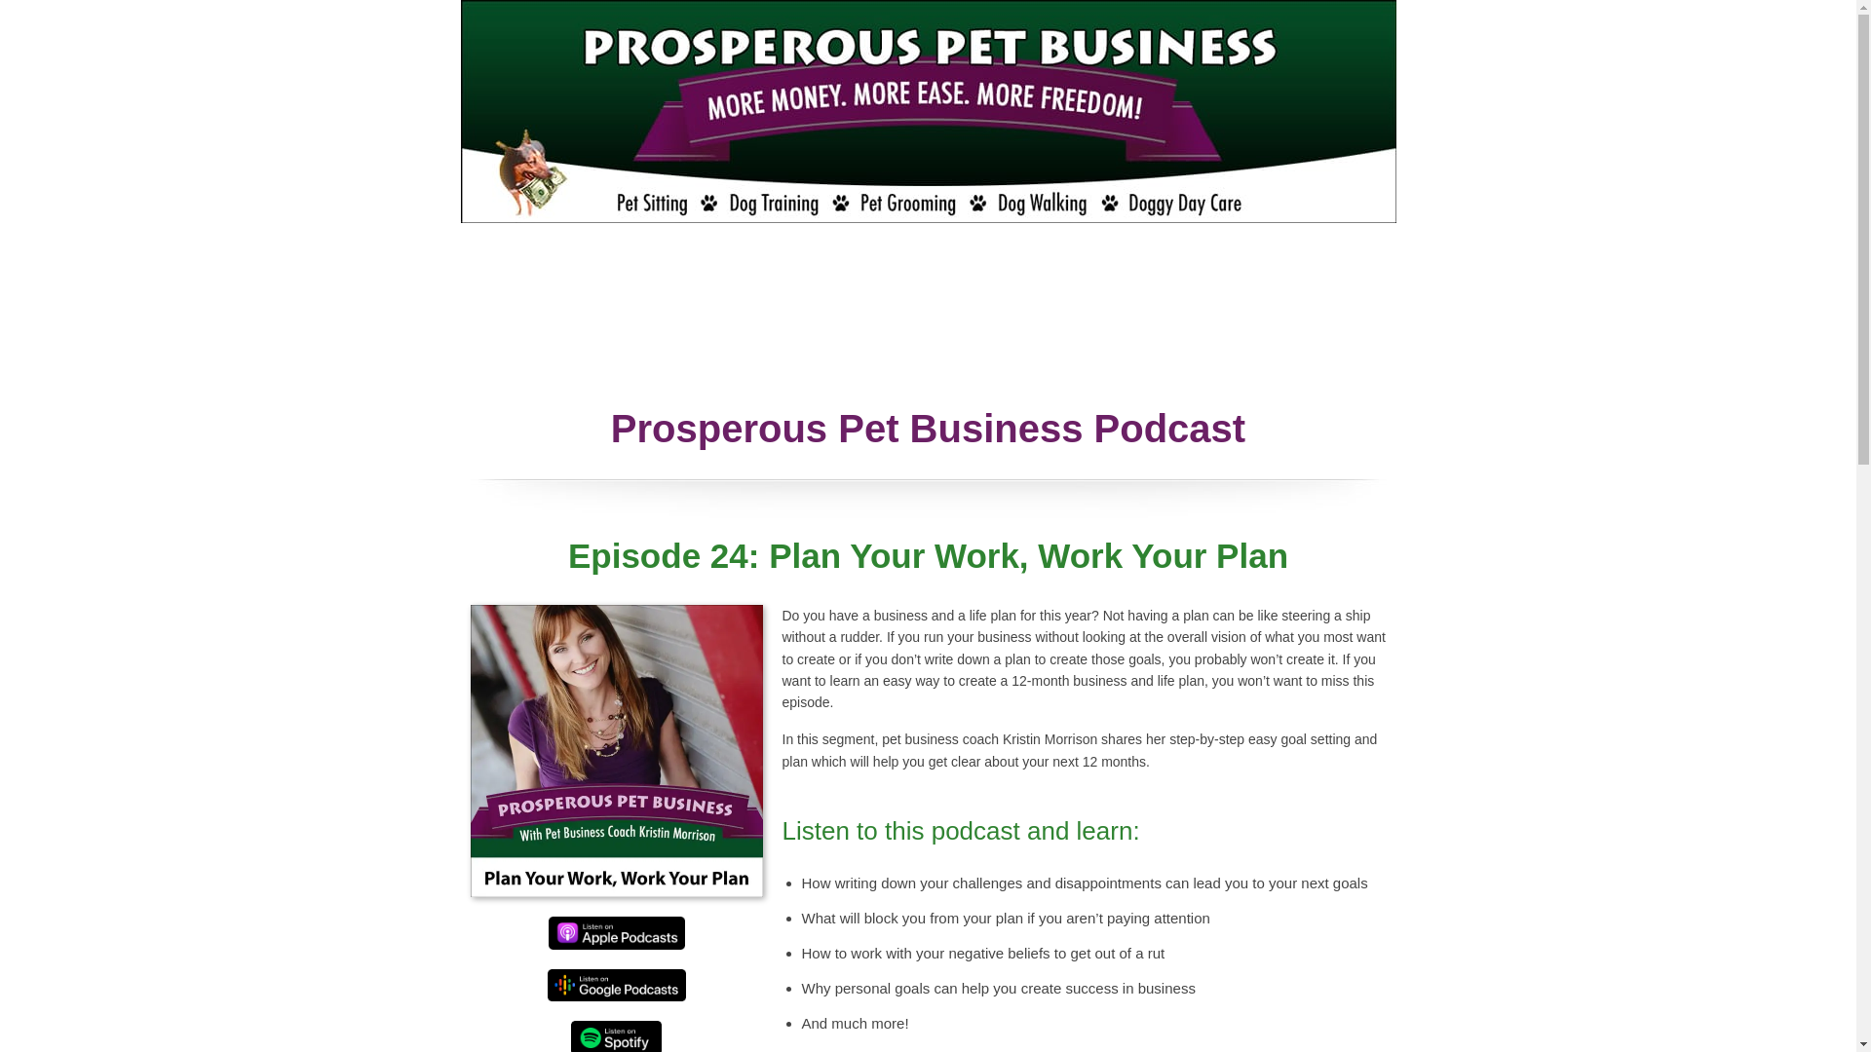  I want to click on EBooks and Products, so click(557, 319).